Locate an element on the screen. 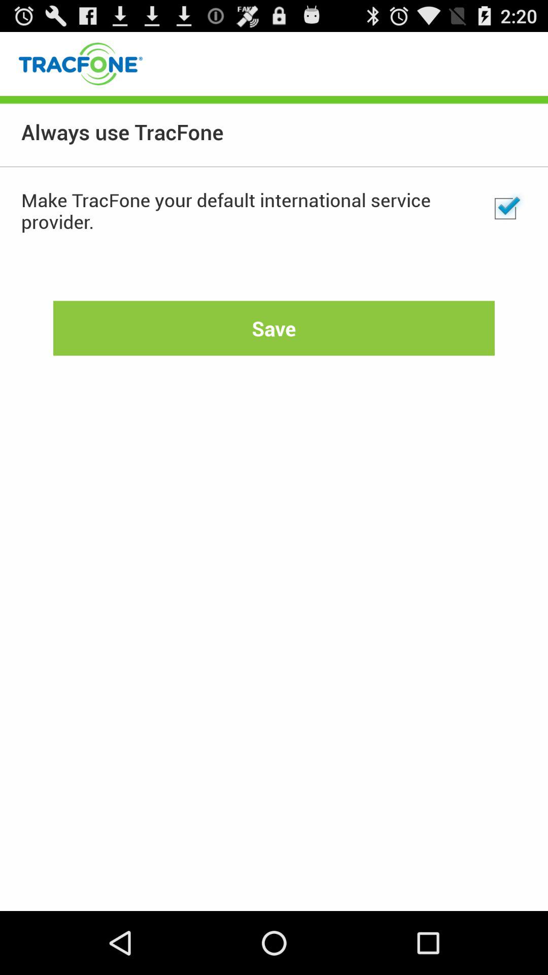 Image resolution: width=548 pixels, height=975 pixels. turn off item at the top right corner is located at coordinates (505, 209).